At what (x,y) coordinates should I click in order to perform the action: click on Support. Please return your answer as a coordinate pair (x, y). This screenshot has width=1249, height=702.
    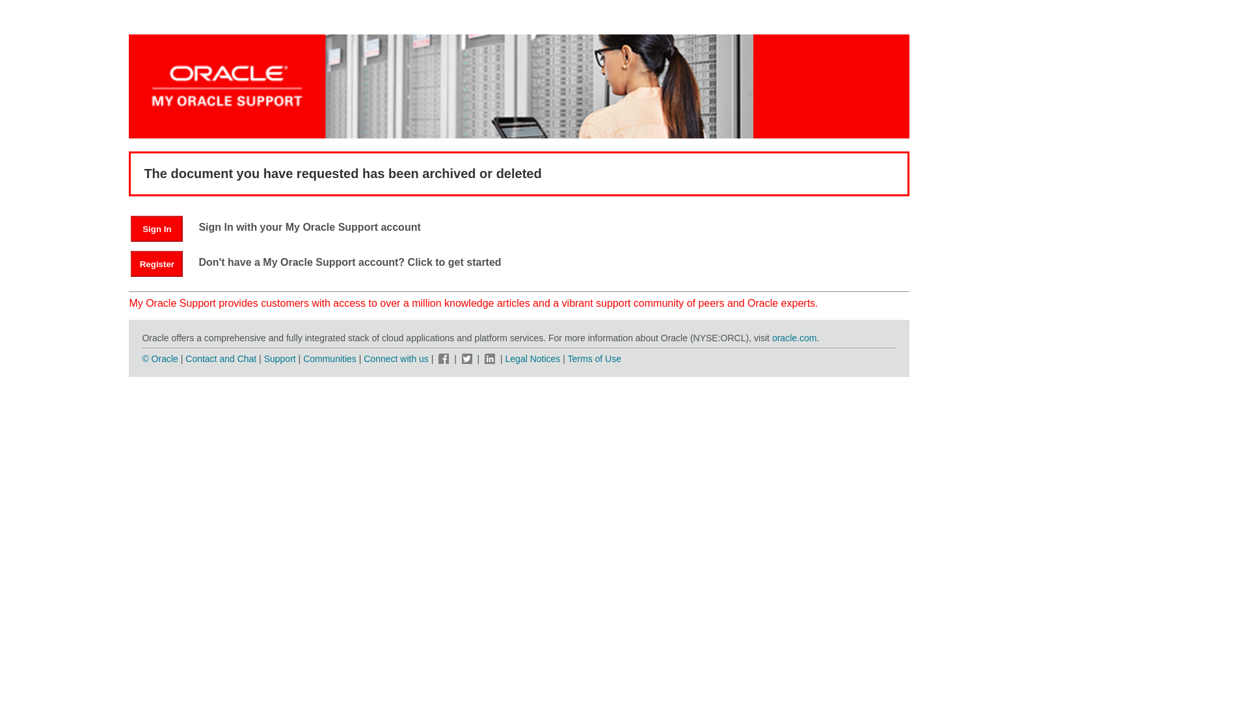
    Looking at the image, I should click on (280, 359).